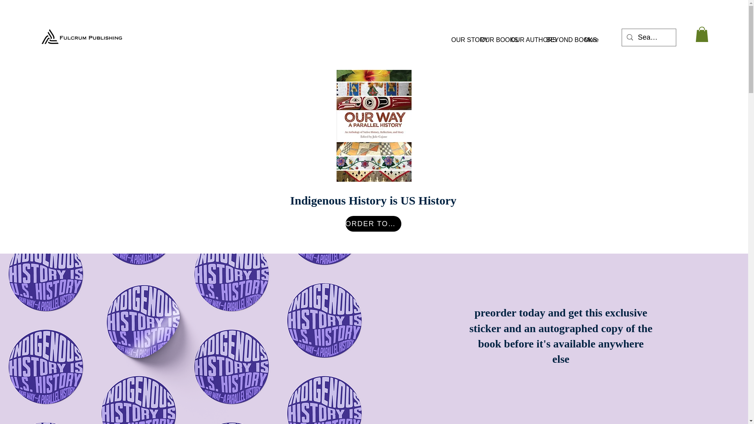 Image resolution: width=754 pixels, height=424 pixels. I want to click on OUR BOOKS, so click(492, 36).